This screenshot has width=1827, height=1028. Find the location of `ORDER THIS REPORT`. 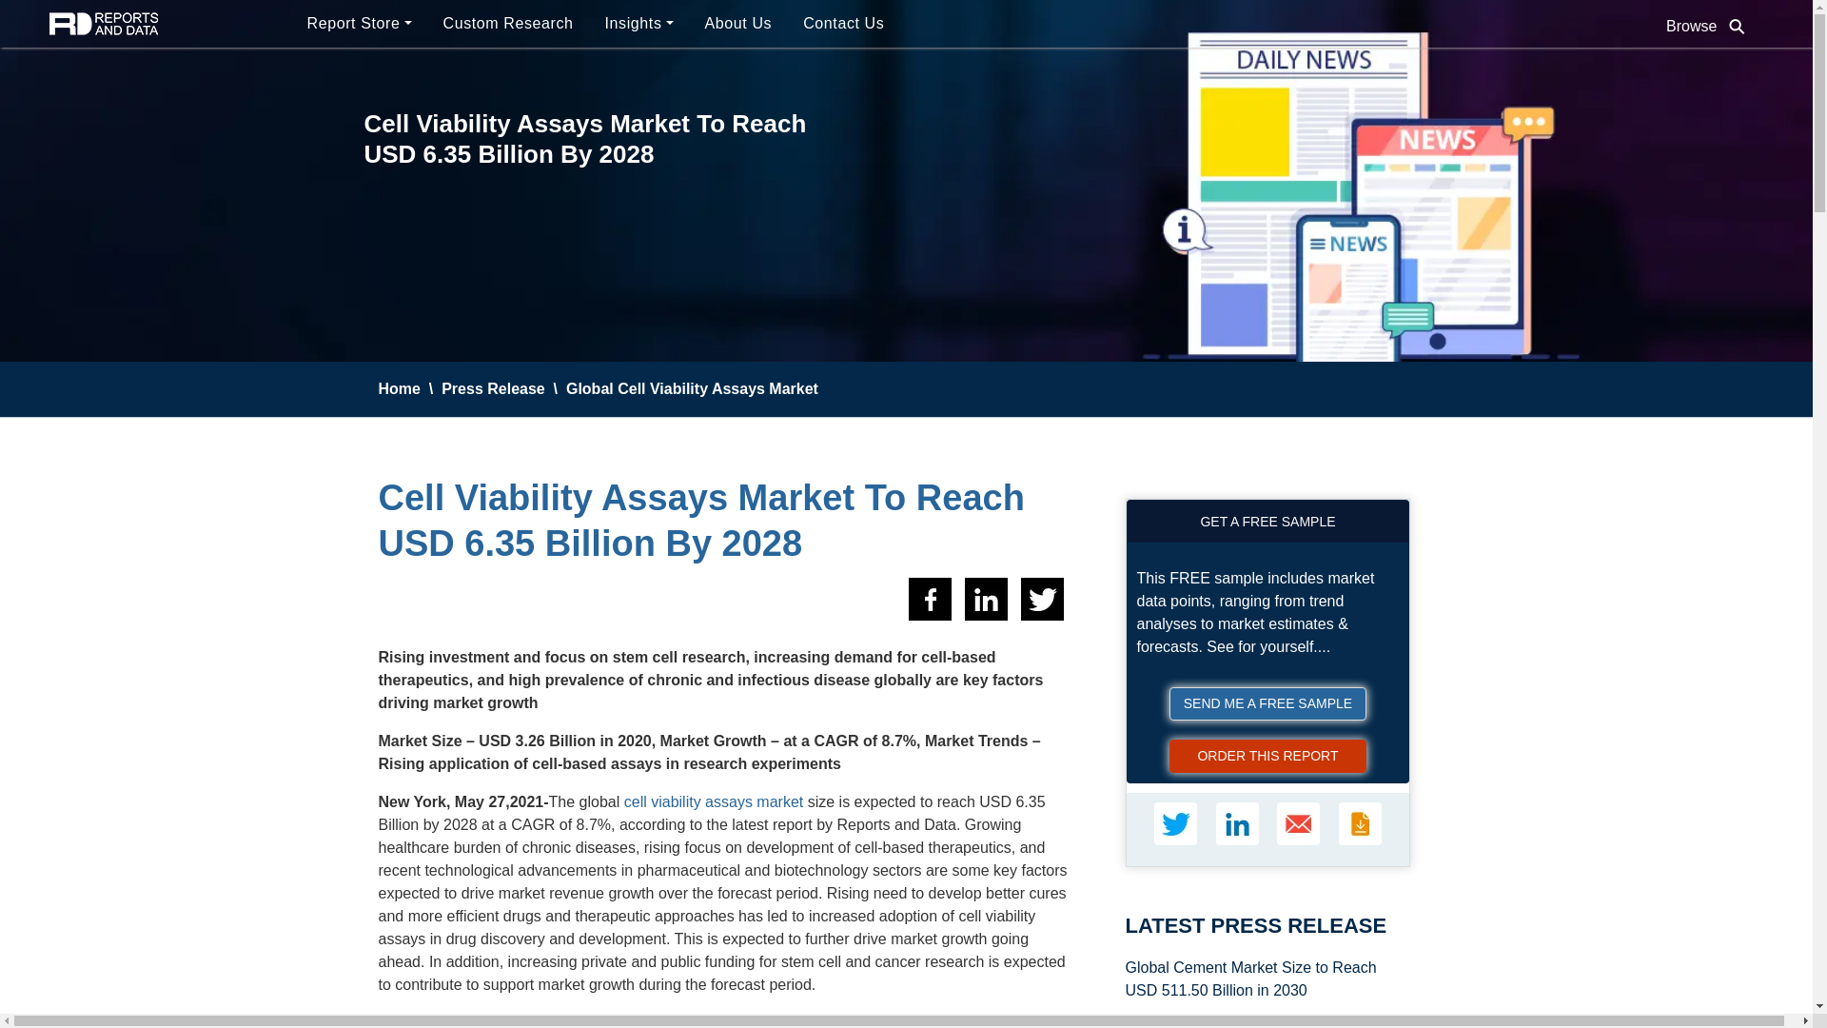

ORDER THIS REPORT is located at coordinates (1267, 756).